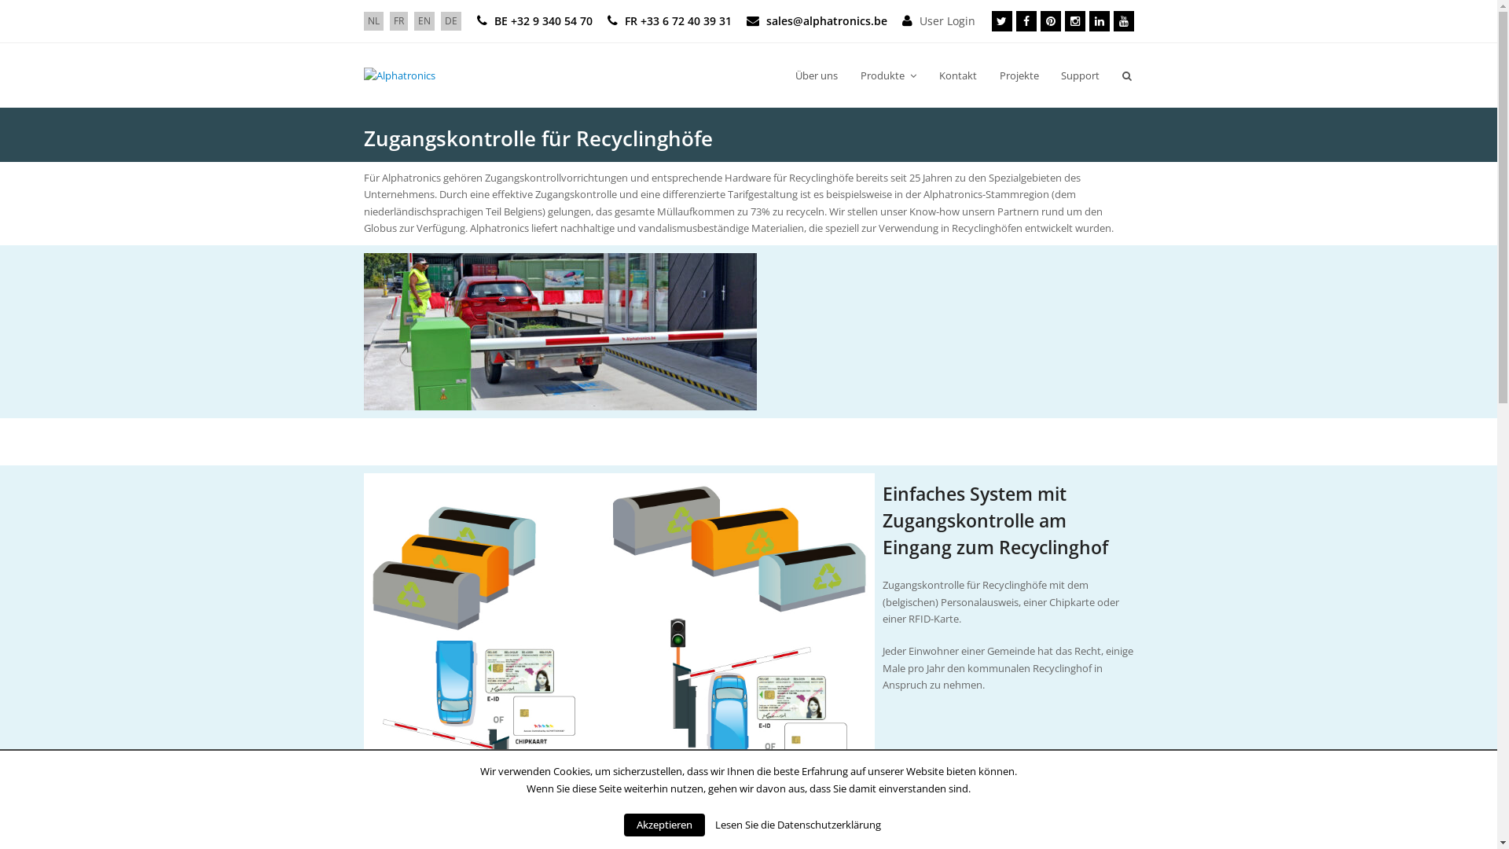  Describe the element at coordinates (889, 75) in the screenshot. I see `Produkte` at that location.